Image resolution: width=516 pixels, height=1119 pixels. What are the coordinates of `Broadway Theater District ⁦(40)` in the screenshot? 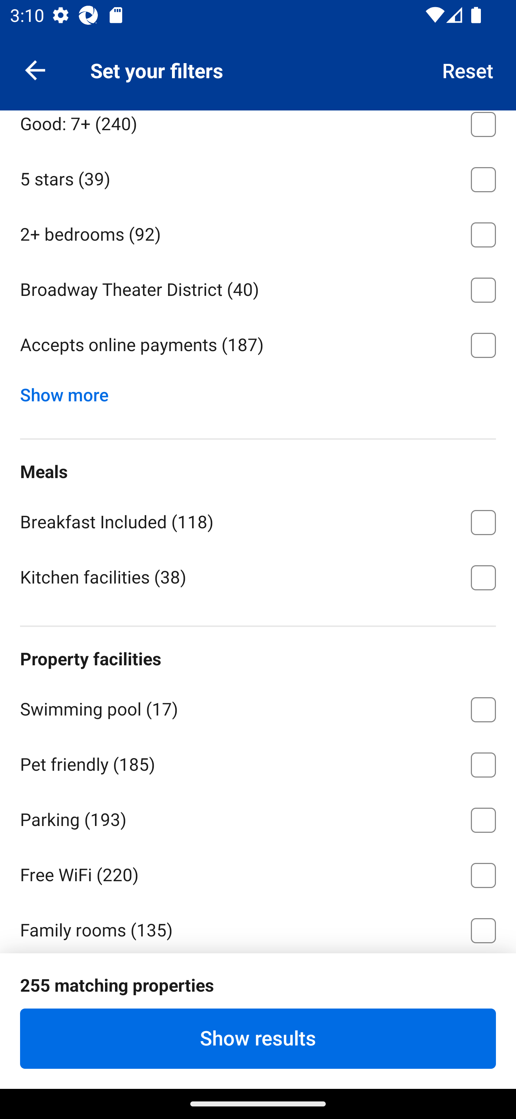 It's located at (258, 287).